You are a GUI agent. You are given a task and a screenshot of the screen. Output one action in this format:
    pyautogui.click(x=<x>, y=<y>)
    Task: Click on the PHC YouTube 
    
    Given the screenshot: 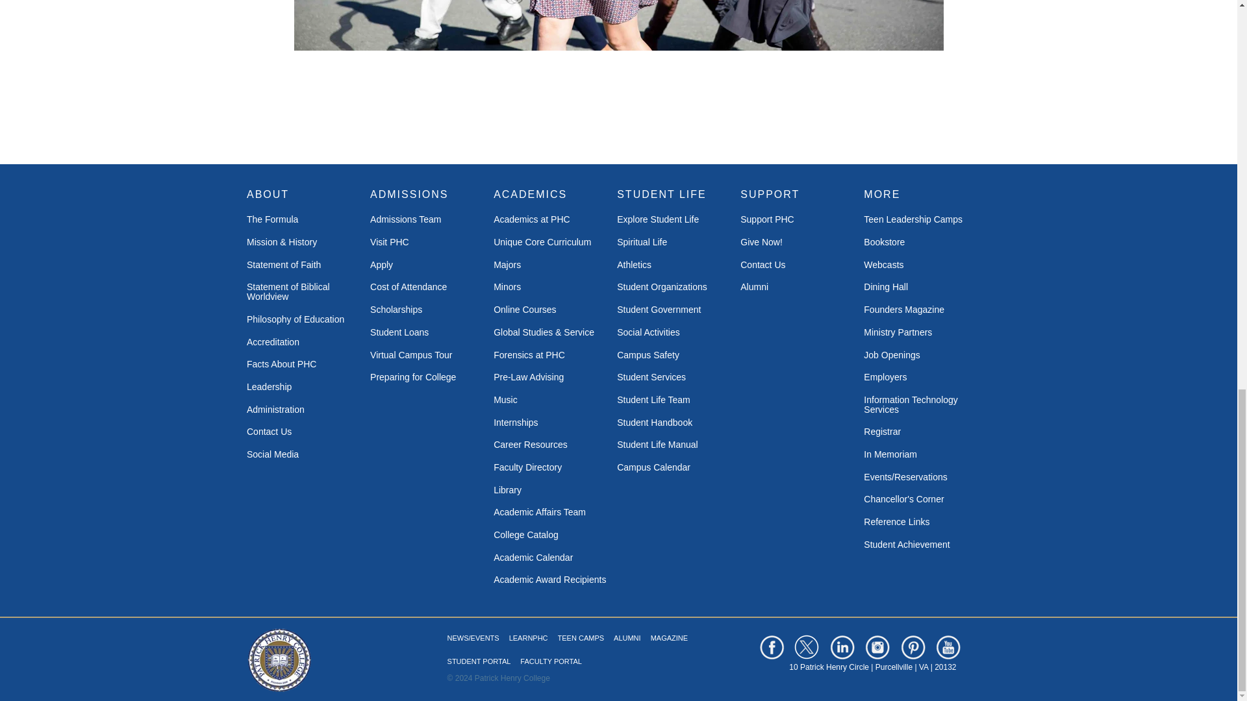 What is the action you would take?
    pyautogui.click(x=948, y=647)
    